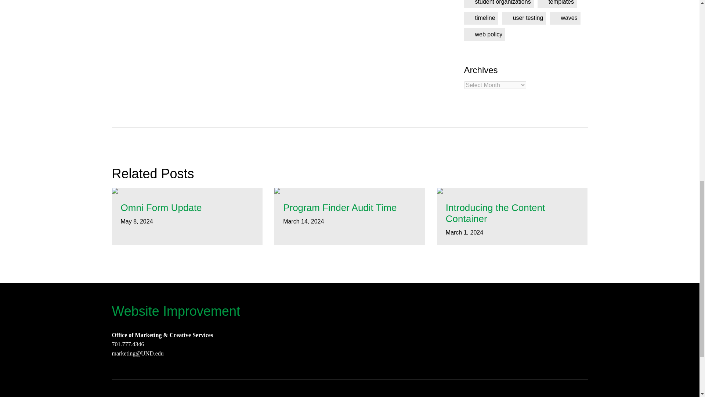 The width and height of the screenshot is (705, 397). Describe the element at coordinates (350, 208) in the screenshot. I see `Program Finder Audit Time` at that location.